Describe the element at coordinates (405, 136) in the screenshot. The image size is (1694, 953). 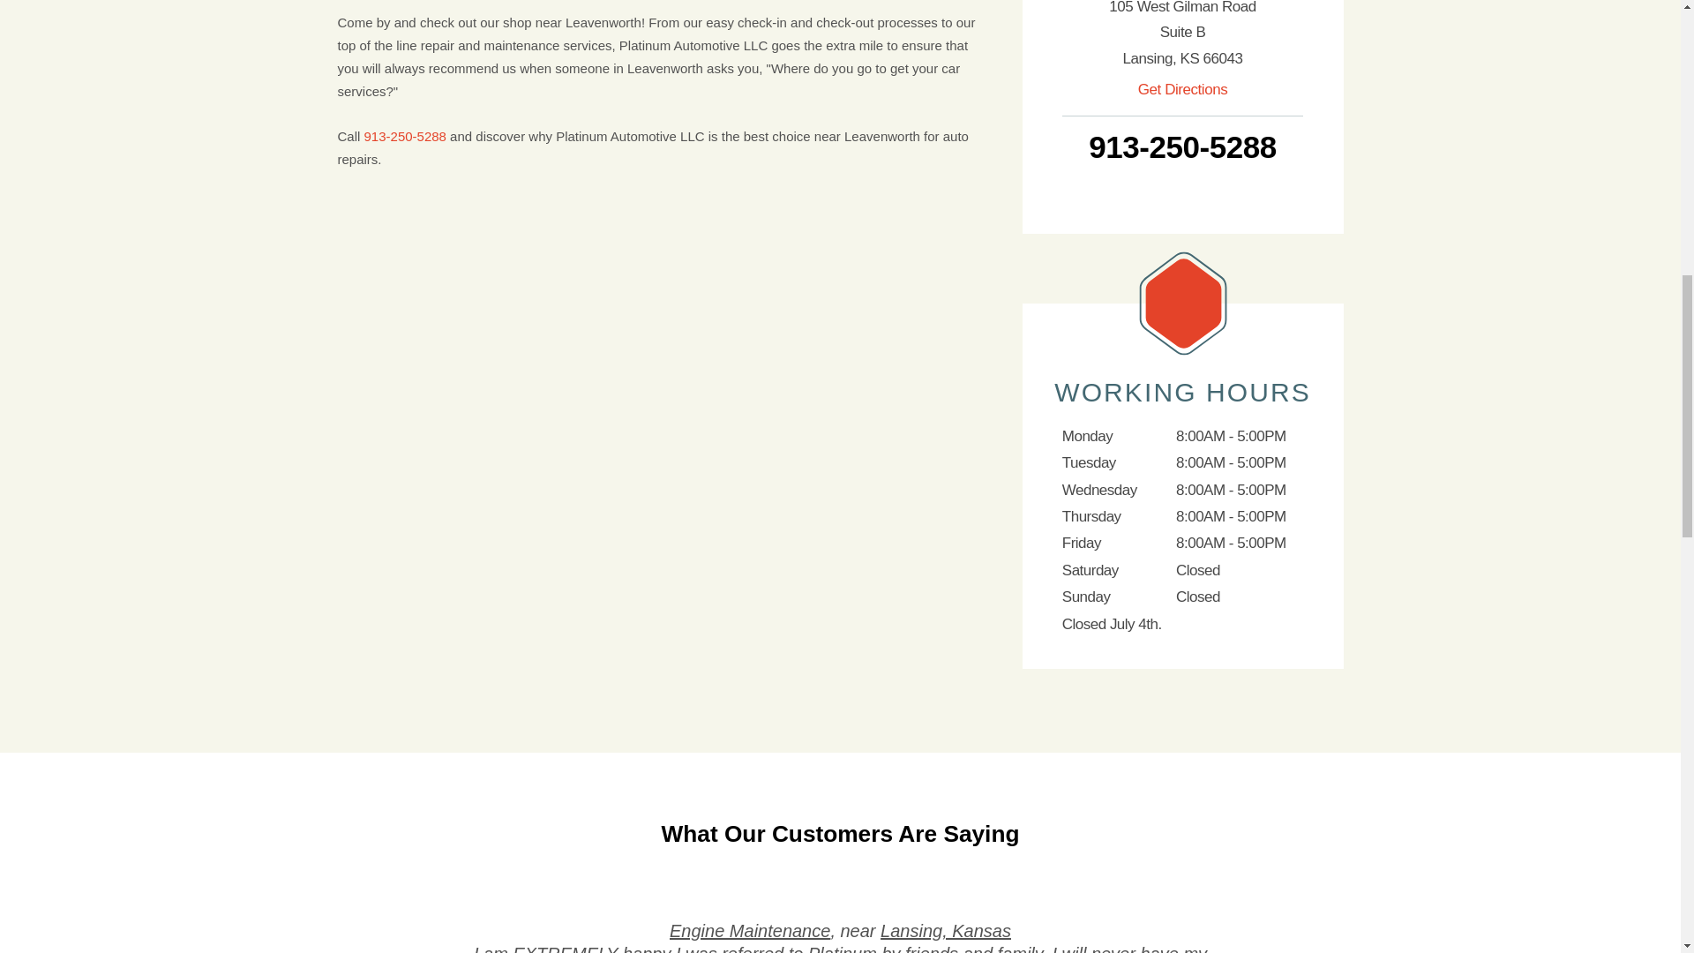
I see `913-250-5288` at that location.